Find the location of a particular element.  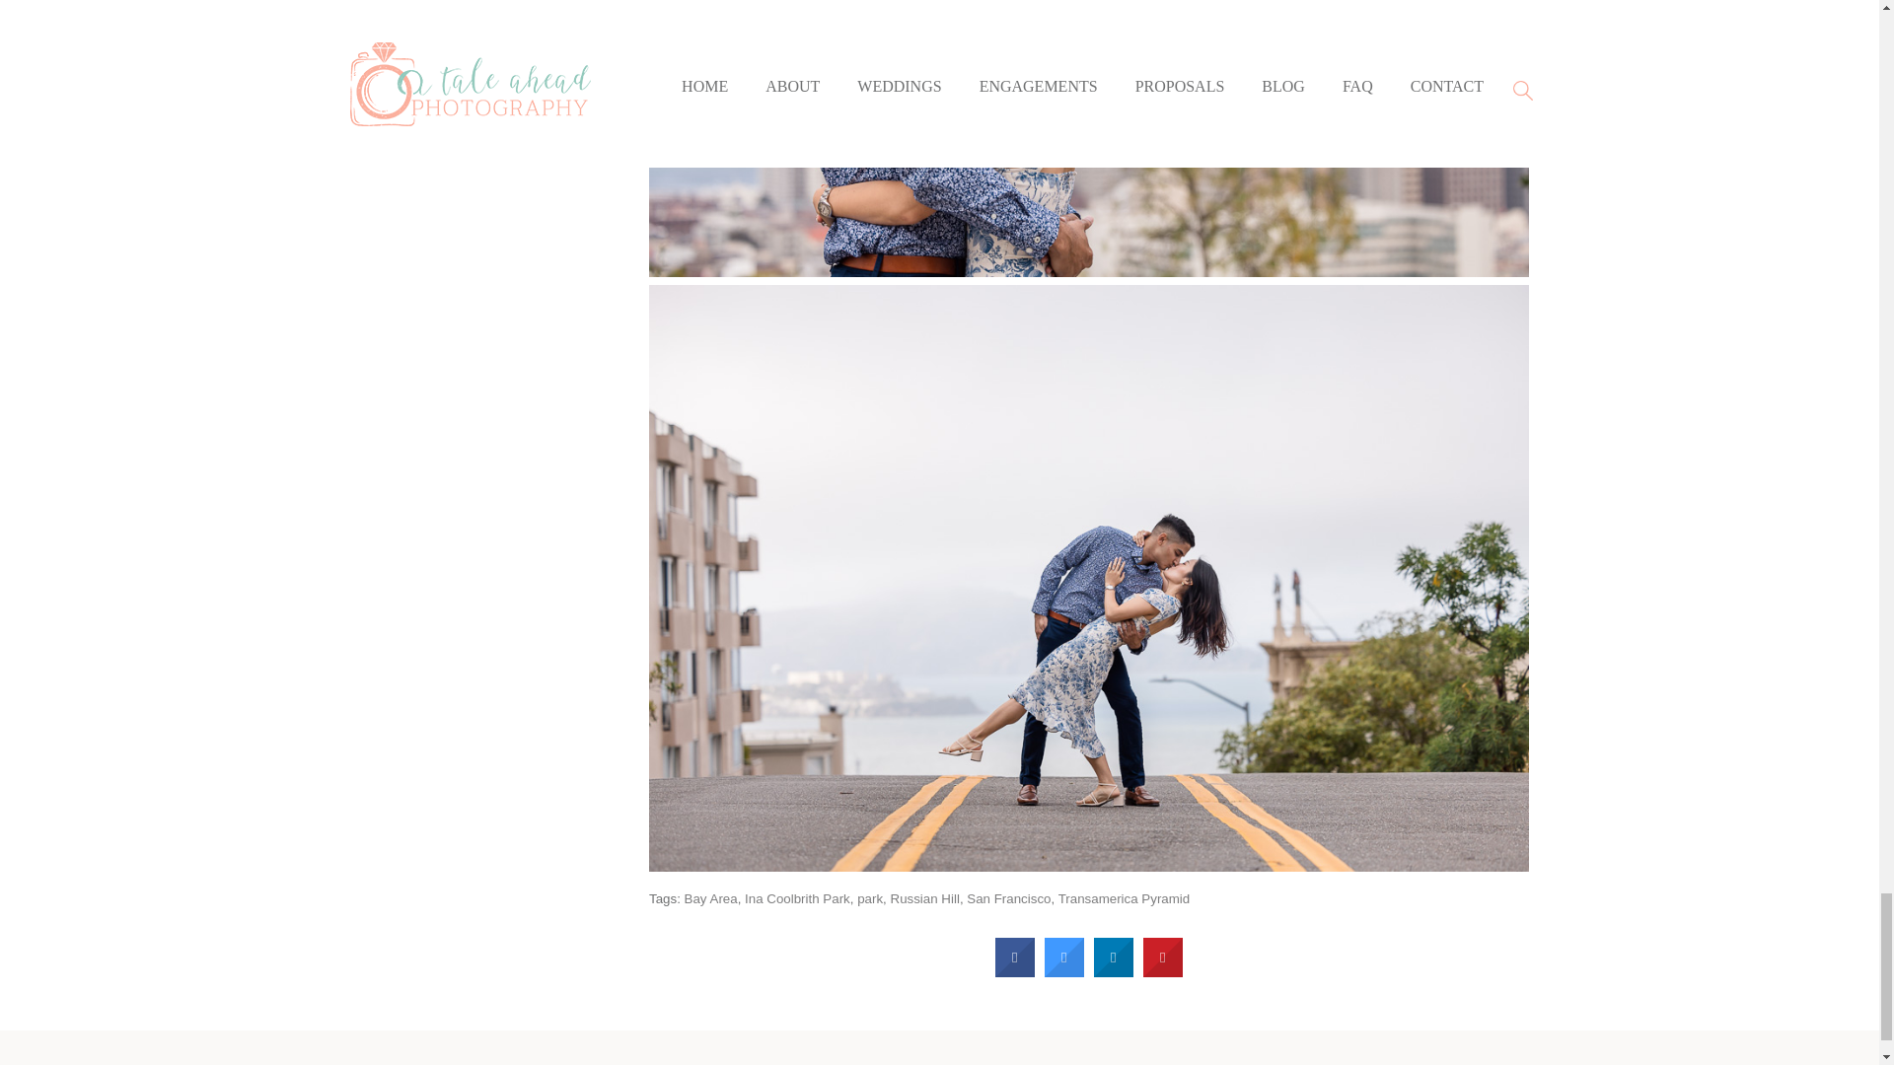

Share on Facebook is located at coordinates (1014, 971).